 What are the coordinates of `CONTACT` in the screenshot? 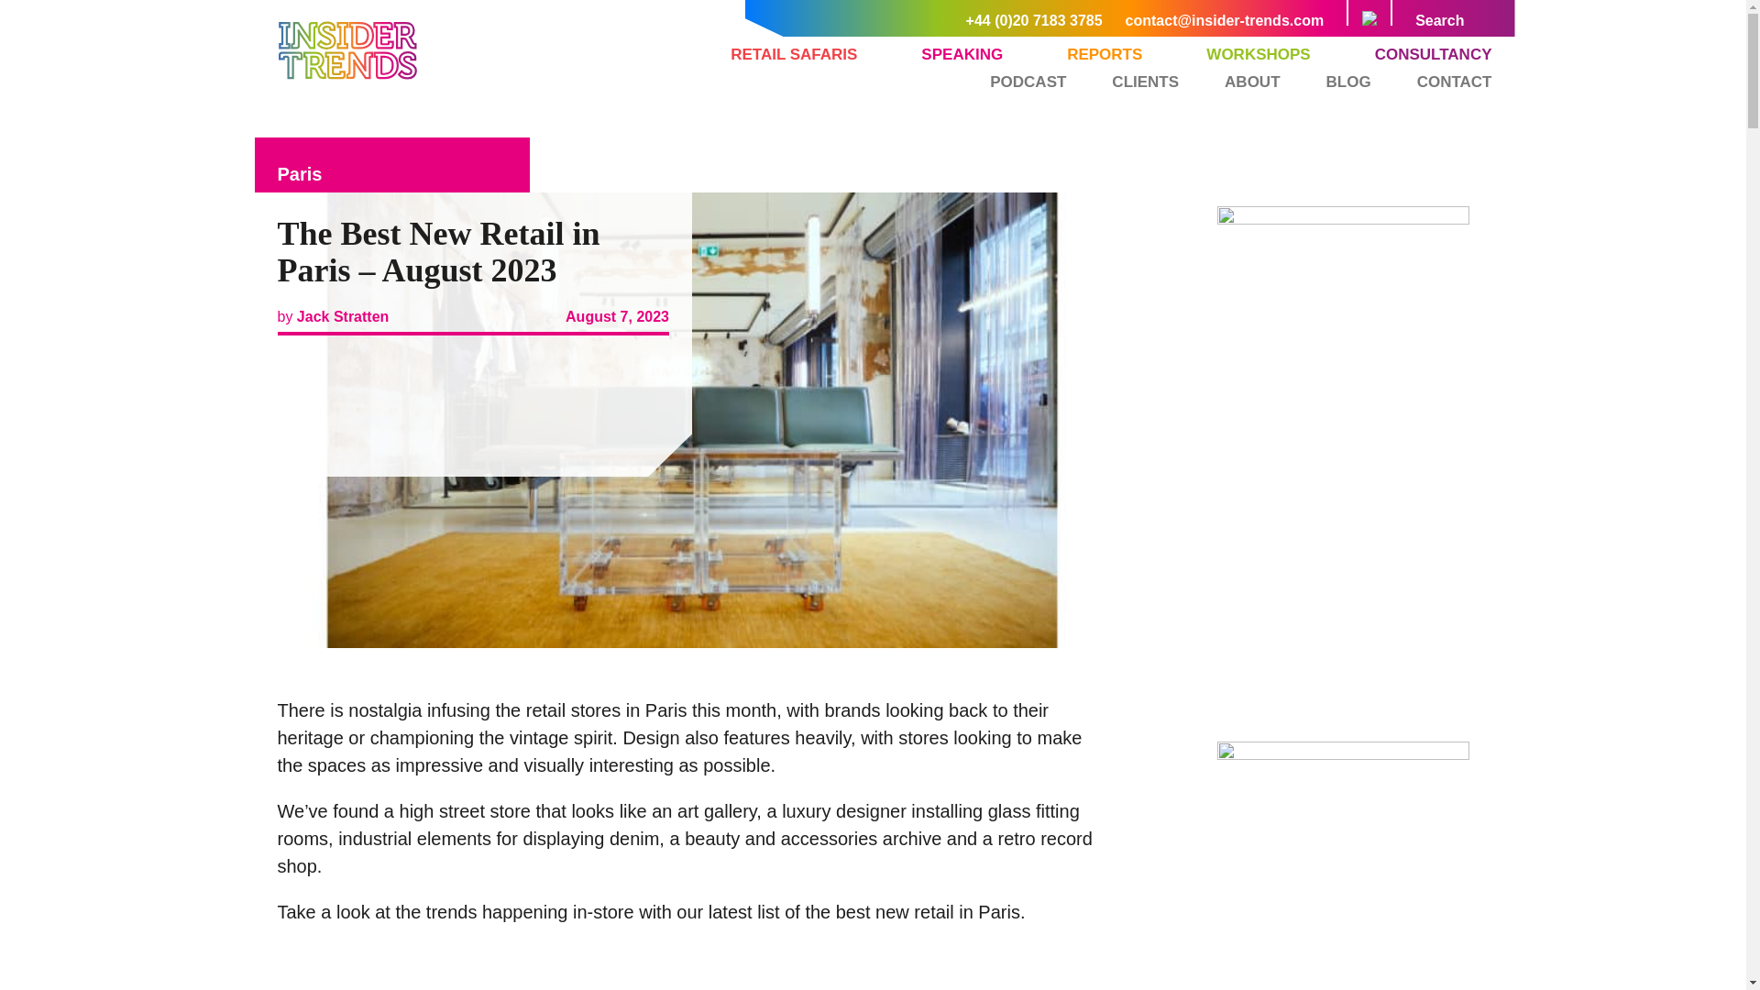 It's located at (1454, 82).